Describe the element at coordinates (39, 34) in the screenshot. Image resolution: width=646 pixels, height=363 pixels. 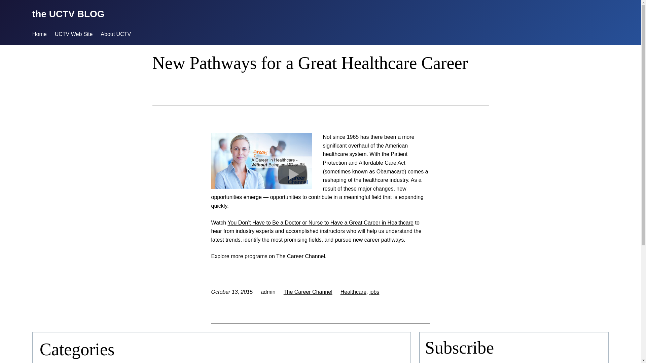
I see `Home` at that location.